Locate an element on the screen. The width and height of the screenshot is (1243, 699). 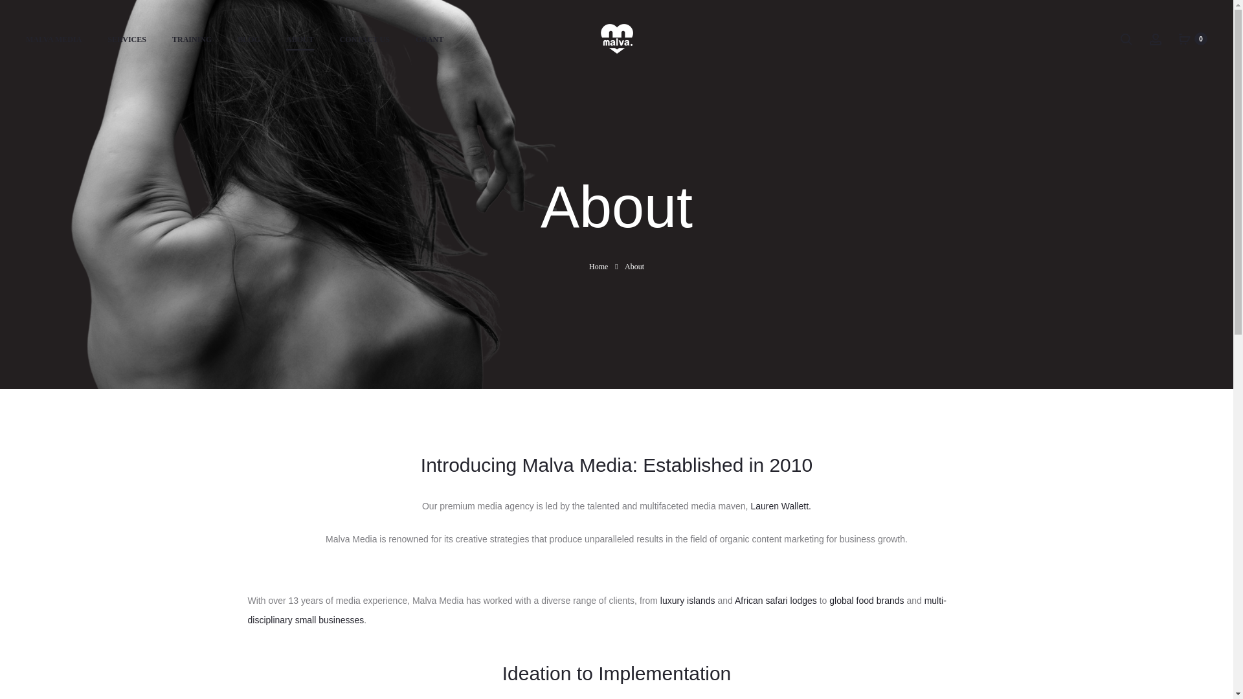
Lauren Wallett. is located at coordinates (781, 506).